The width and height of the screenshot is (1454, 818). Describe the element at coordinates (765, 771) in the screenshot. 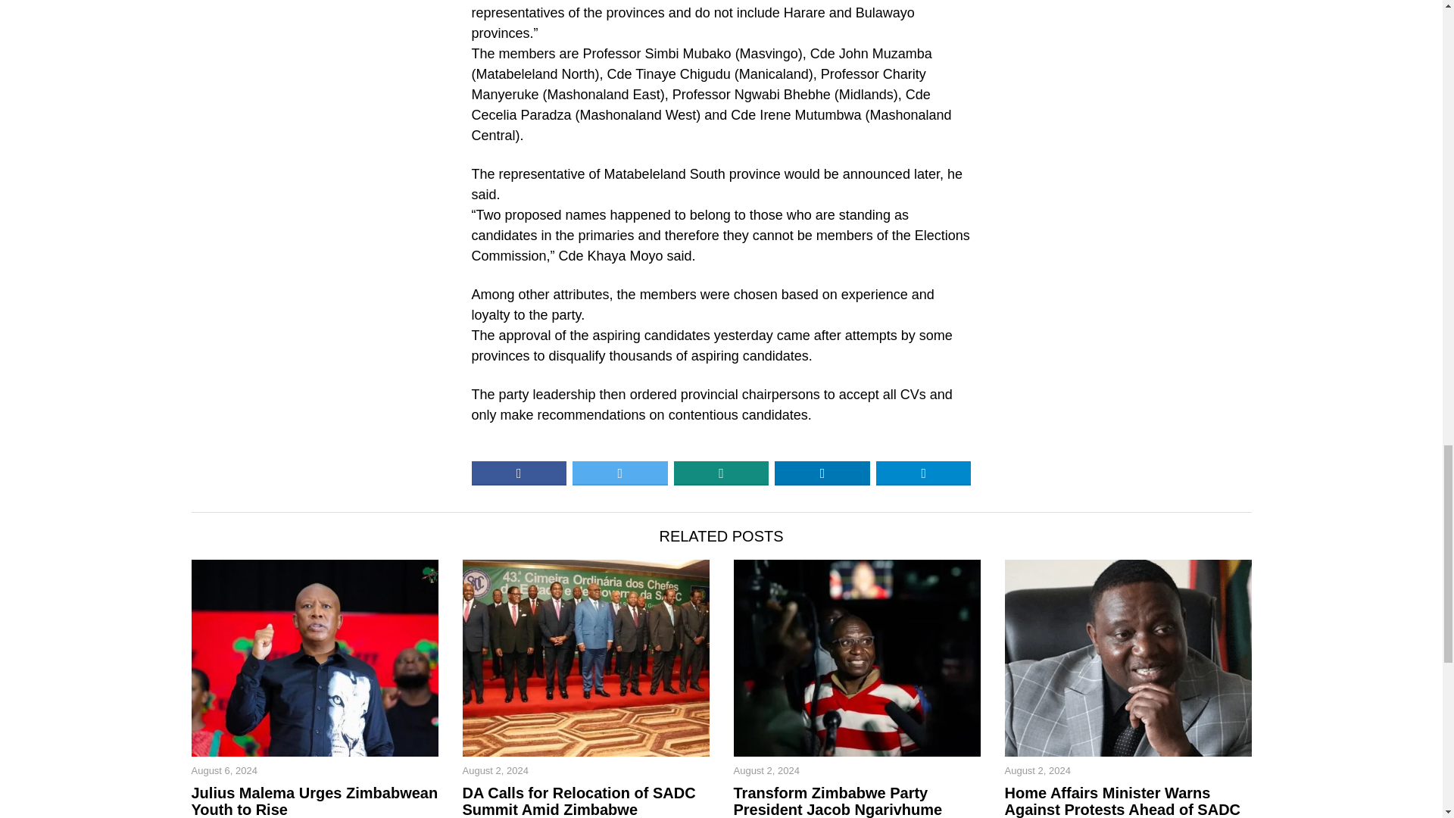

I see `02 Aug, 2024 17:06:24` at that location.